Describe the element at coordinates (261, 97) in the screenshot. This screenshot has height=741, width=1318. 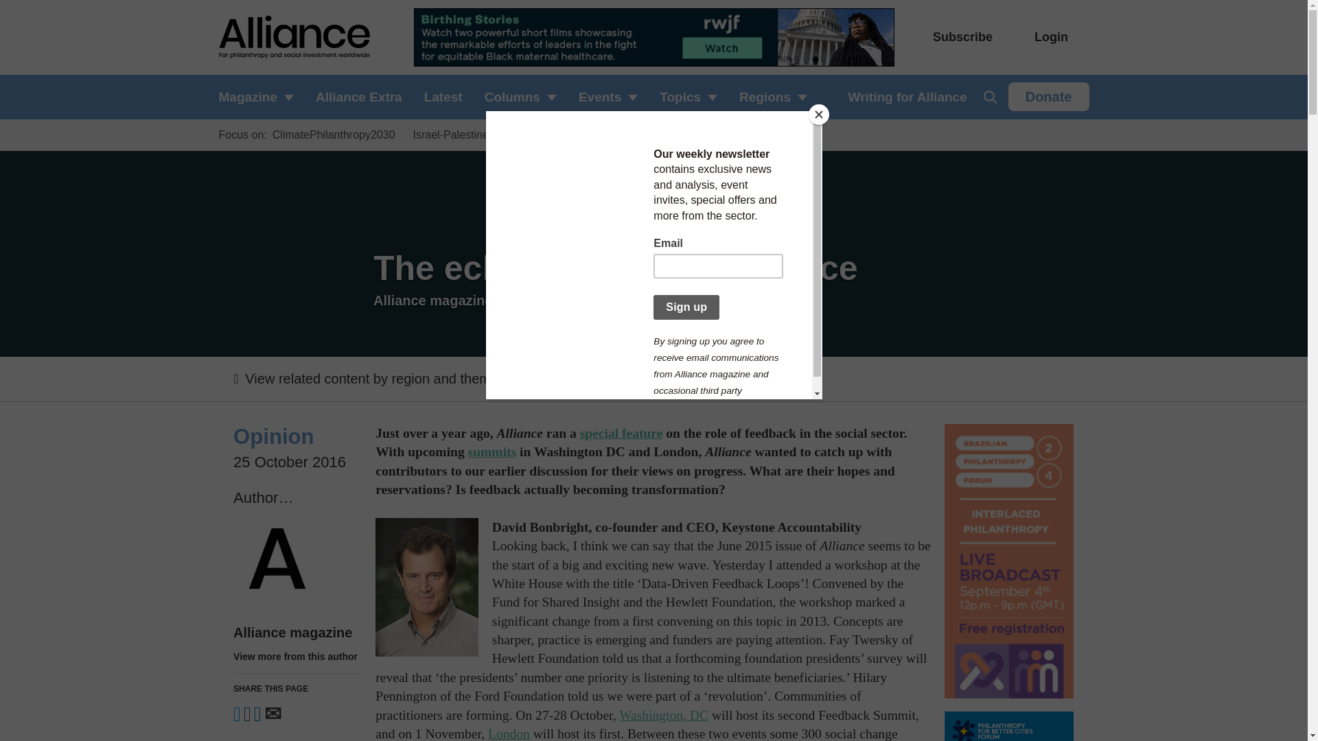
I see `Magazine` at that location.